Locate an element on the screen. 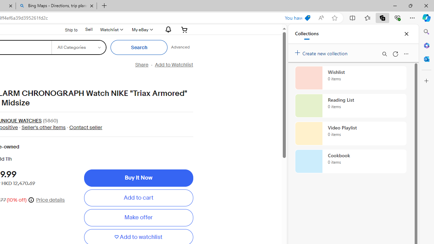  Add to cart is located at coordinates (138, 198).